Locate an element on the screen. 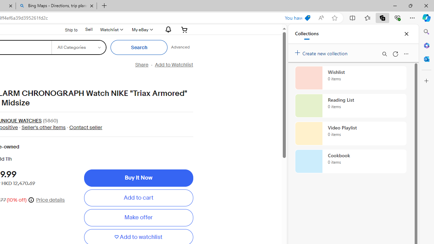  Add to cart is located at coordinates (138, 198).